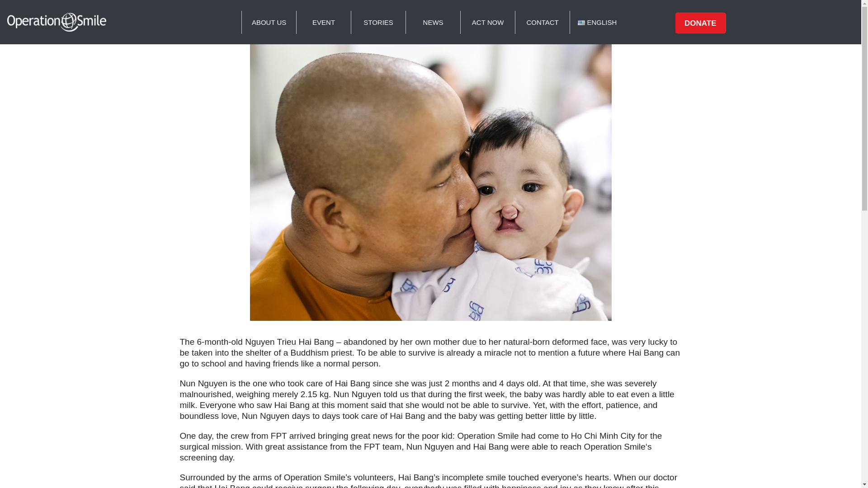 Image resolution: width=868 pixels, height=488 pixels. Describe the element at coordinates (701, 23) in the screenshot. I see `DONATE` at that location.